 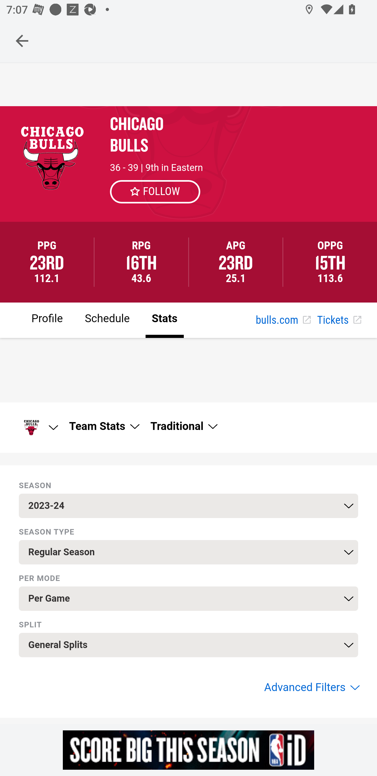 What do you see at coordinates (188, 645) in the screenshot?
I see `General Splits` at bounding box center [188, 645].